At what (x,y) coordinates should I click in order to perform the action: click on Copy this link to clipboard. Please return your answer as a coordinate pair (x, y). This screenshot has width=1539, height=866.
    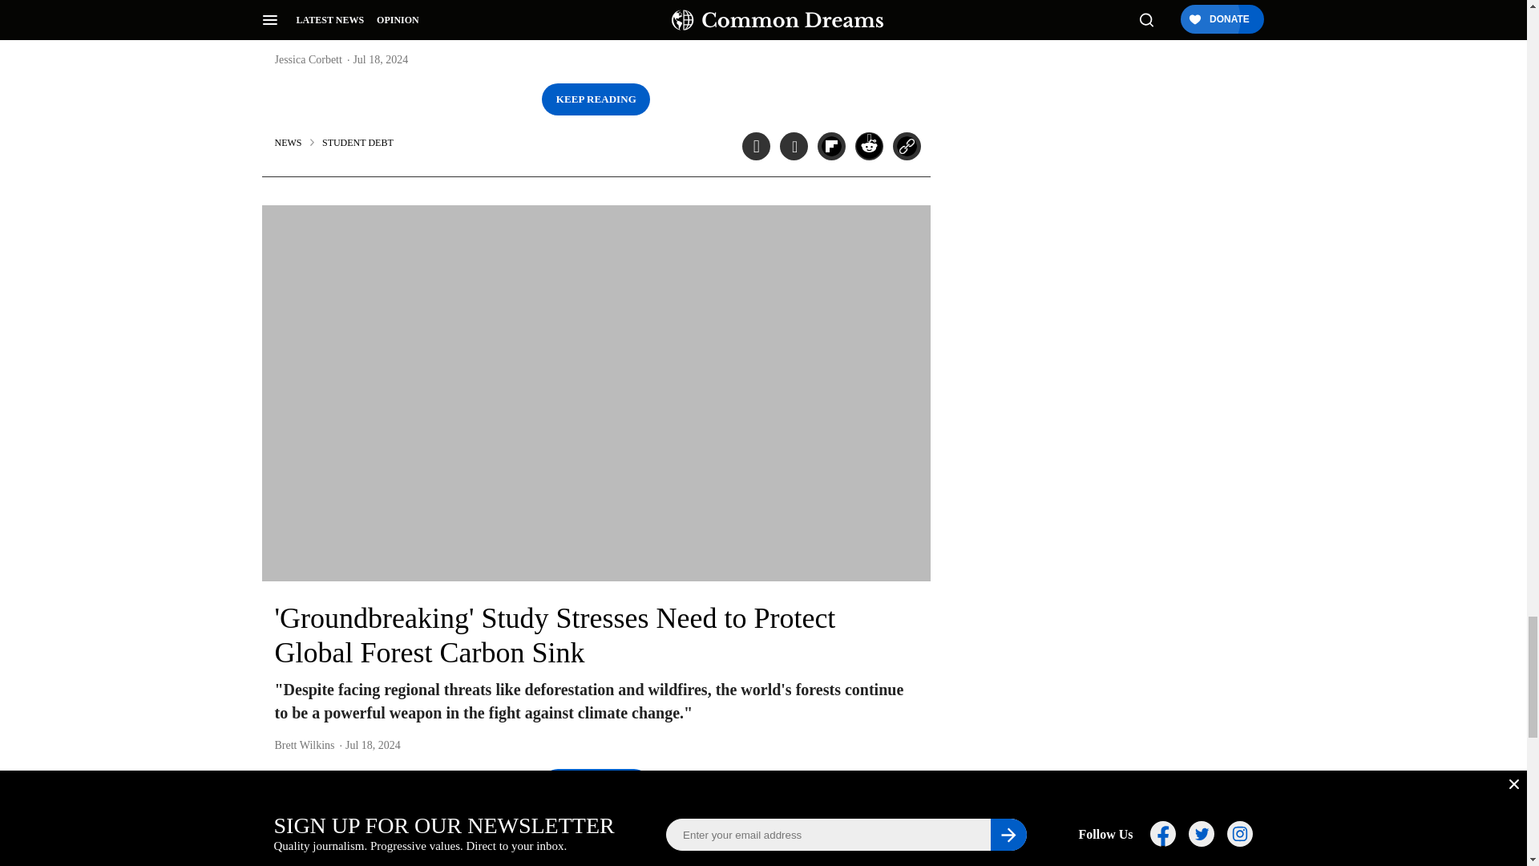
    Looking at the image, I should click on (906, 832).